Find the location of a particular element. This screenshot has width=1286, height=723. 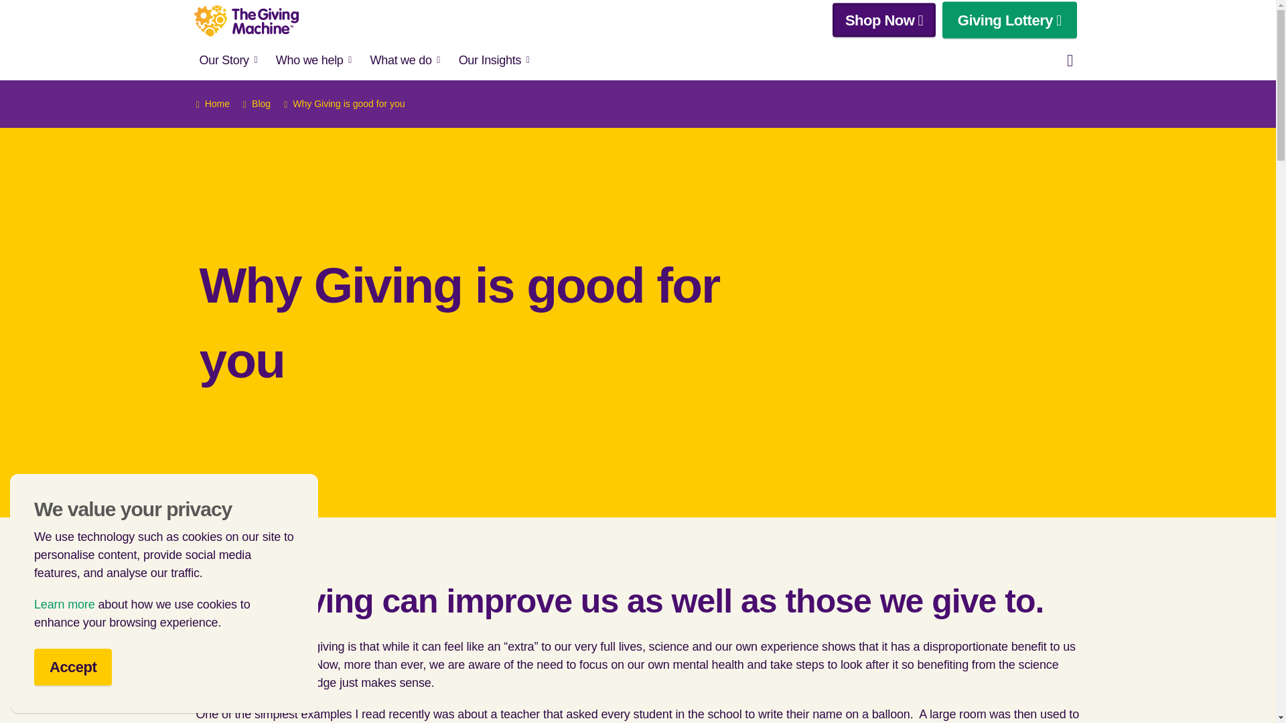

Shop Now is located at coordinates (884, 20).